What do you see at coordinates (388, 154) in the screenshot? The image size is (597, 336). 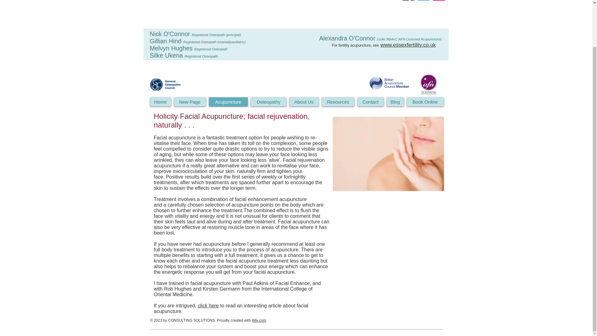 I see `Woman with Hand on Face` at bounding box center [388, 154].